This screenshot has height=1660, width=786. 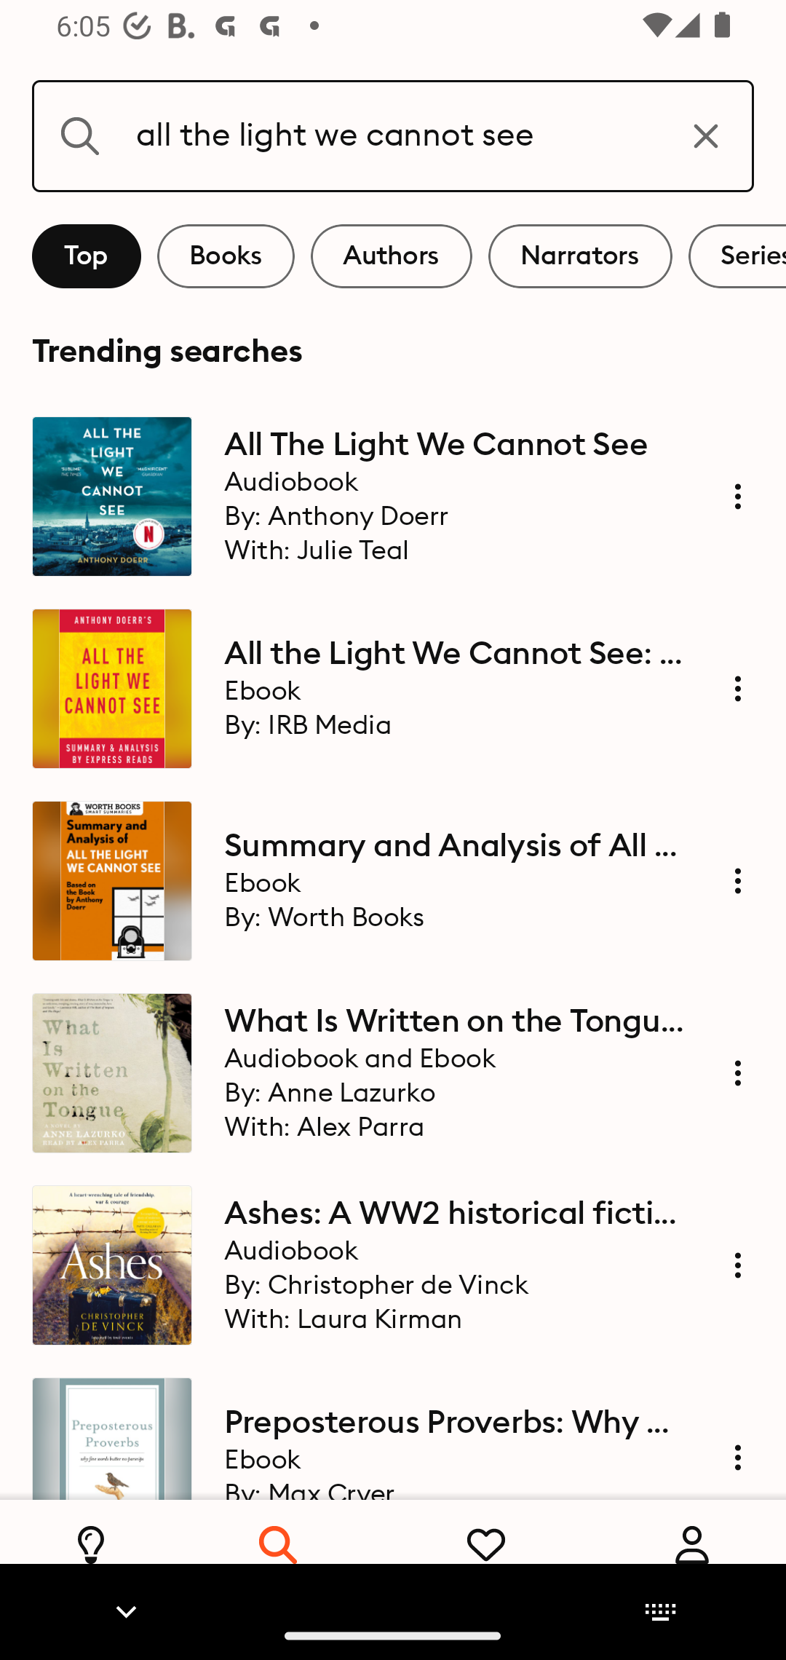 I want to click on Top, so click(x=87, y=256).